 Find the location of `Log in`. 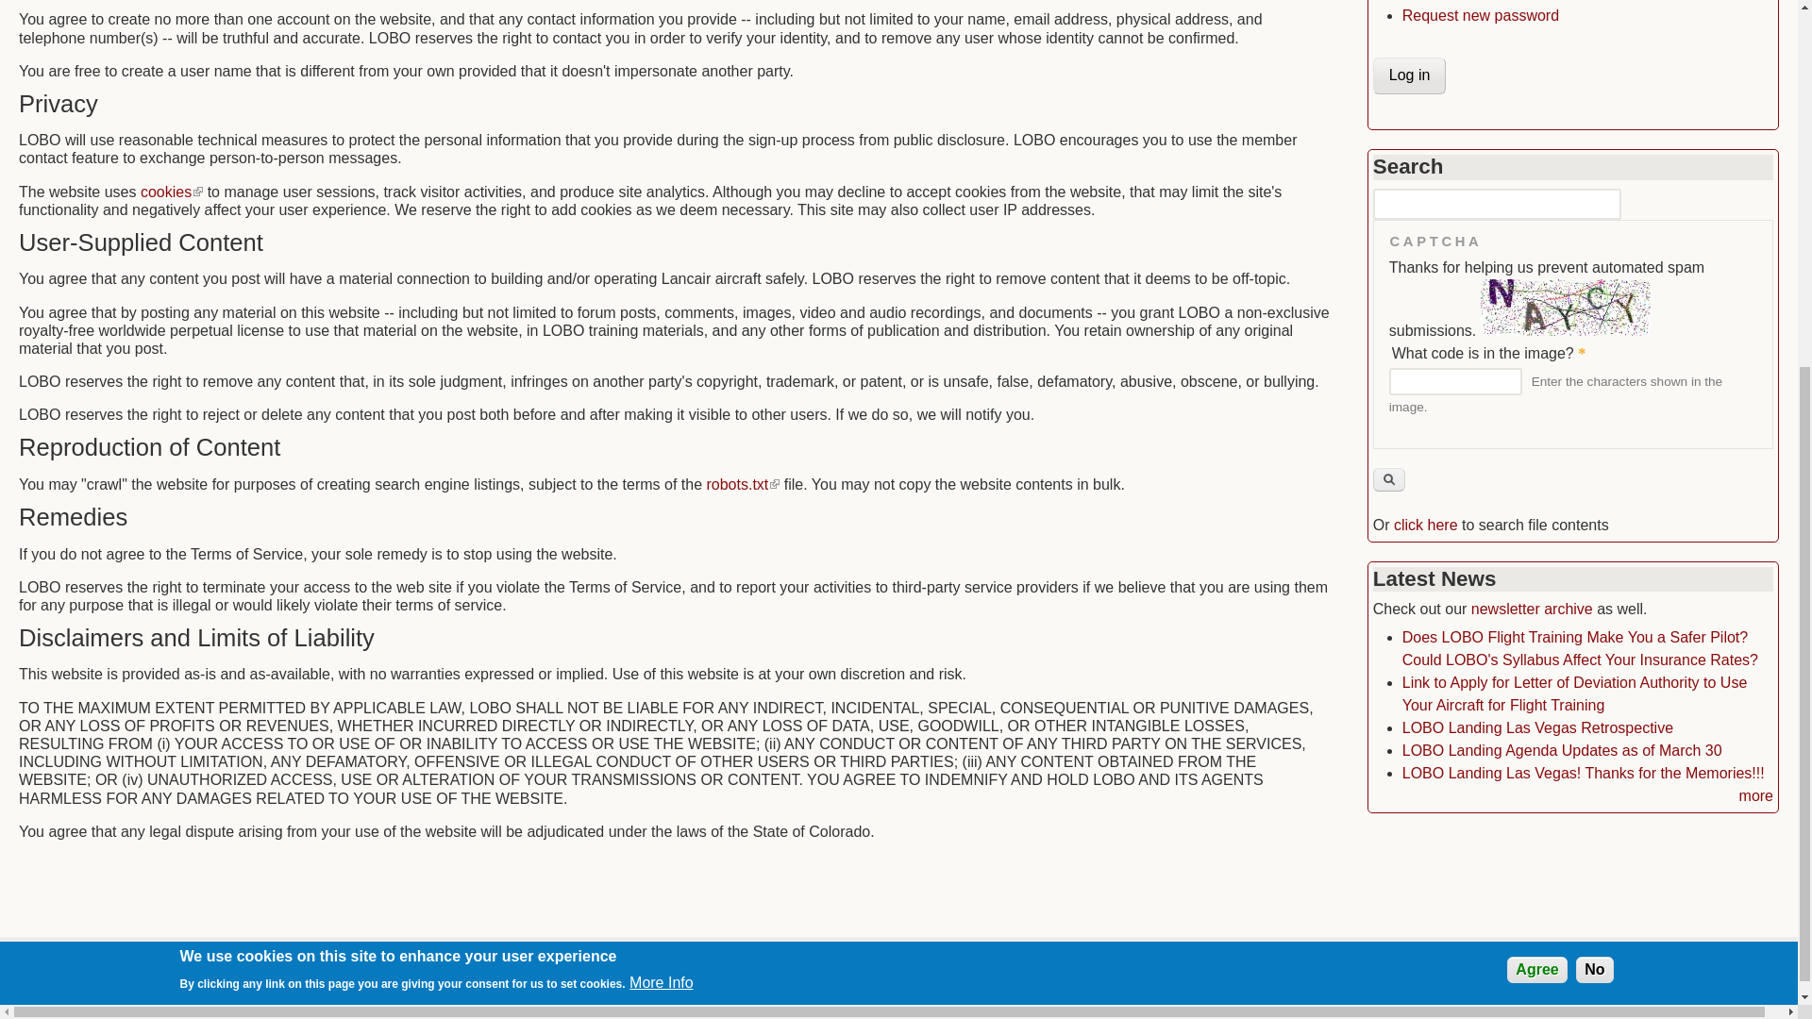

Log in is located at coordinates (1410, 75).